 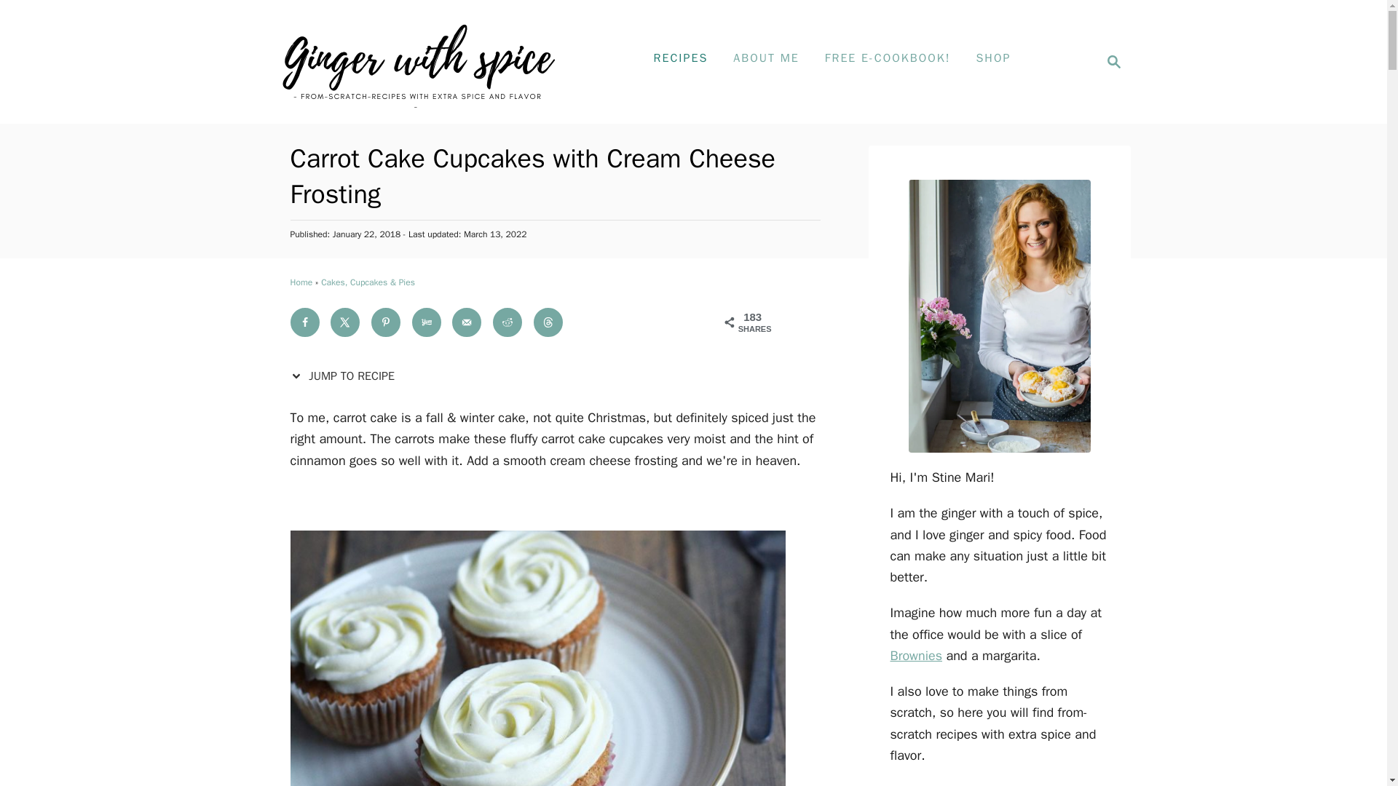 What do you see at coordinates (1110, 62) in the screenshot?
I see `Share on Threads` at bounding box center [1110, 62].